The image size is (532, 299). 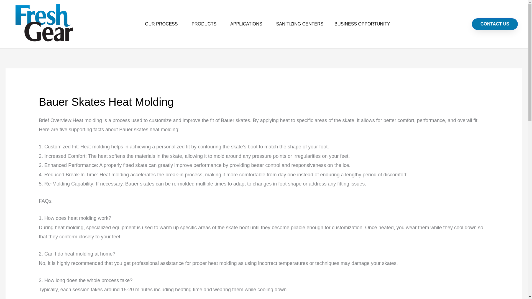 What do you see at coordinates (205, 24) in the screenshot?
I see `PRODUCTS` at bounding box center [205, 24].